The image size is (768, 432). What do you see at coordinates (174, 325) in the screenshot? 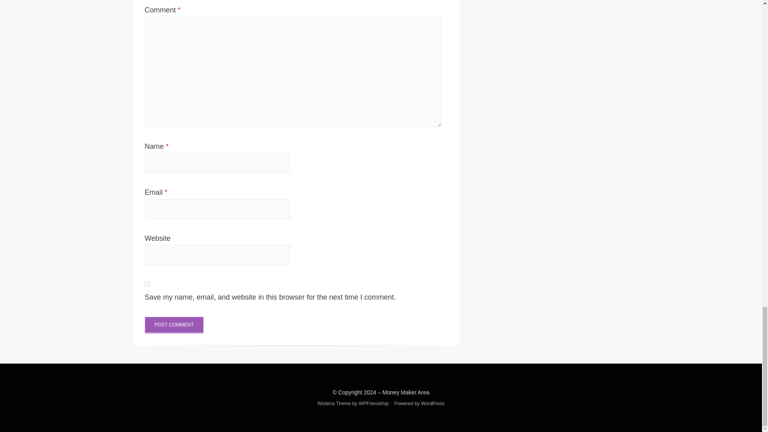
I see `Post Comment` at bounding box center [174, 325].